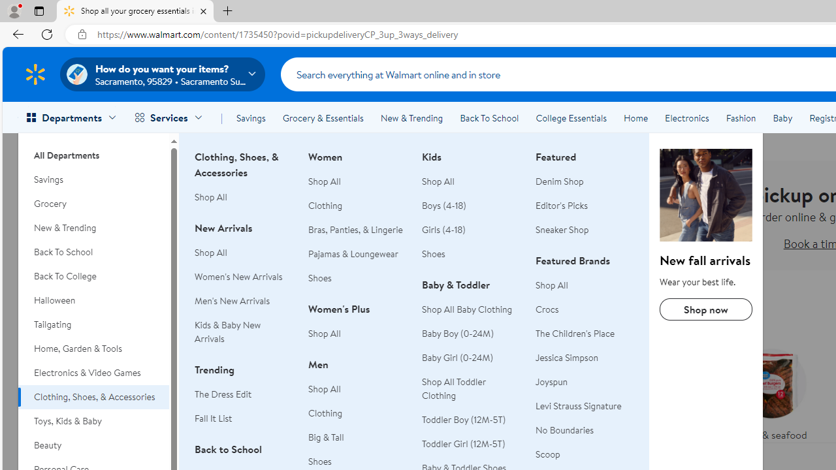 Image resolution: width=836 pixels, height=470 pixels. Describe the element at coordinates (585, 201) in the screenshot. I see `FeaturedDenim ShopEditor's PicksSneaker Shop` at that location.